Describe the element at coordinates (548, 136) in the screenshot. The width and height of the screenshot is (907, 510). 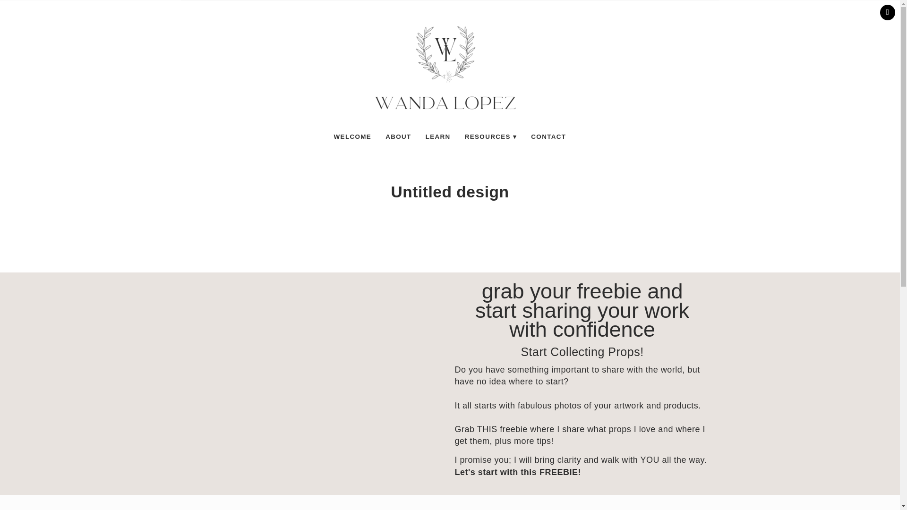
I see `CONTACT` at that location.